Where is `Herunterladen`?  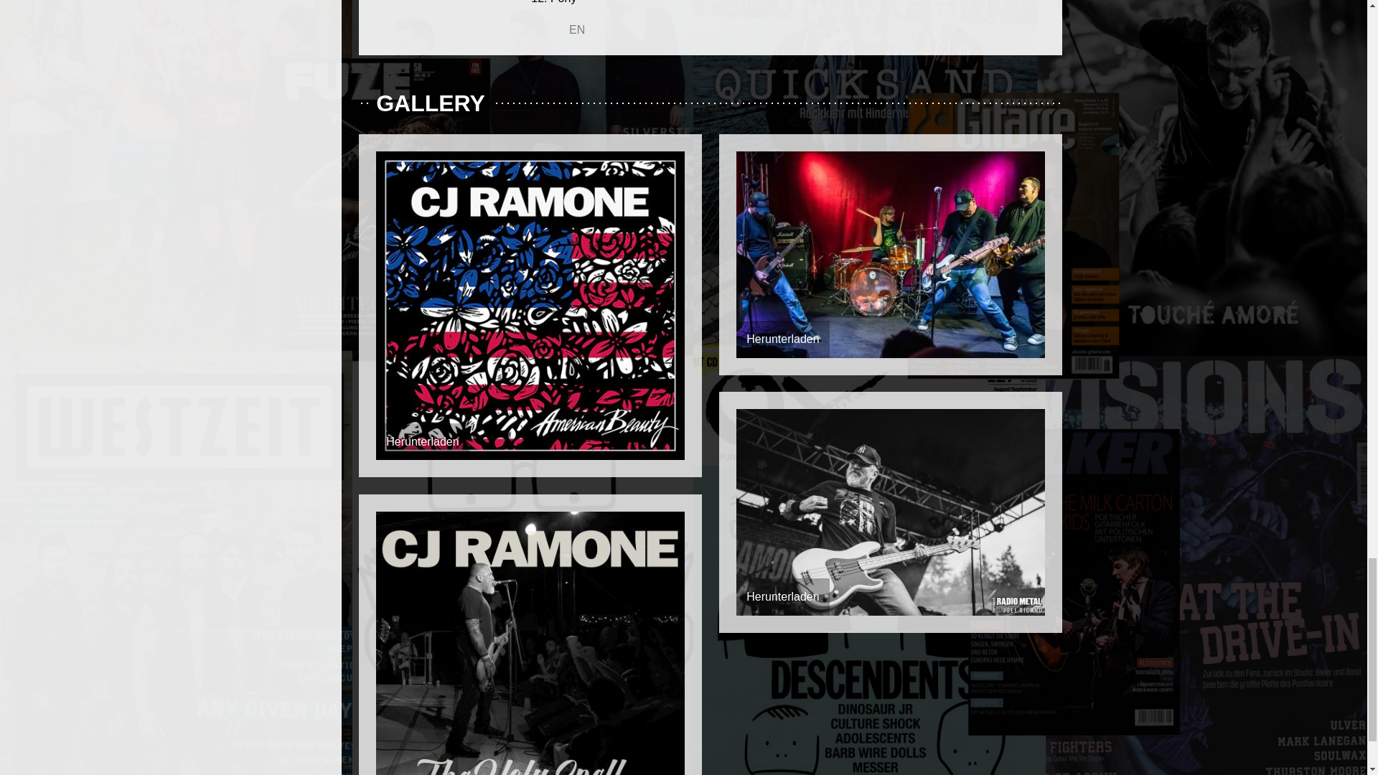 Herunterladen is located at coordinates (782, 596).